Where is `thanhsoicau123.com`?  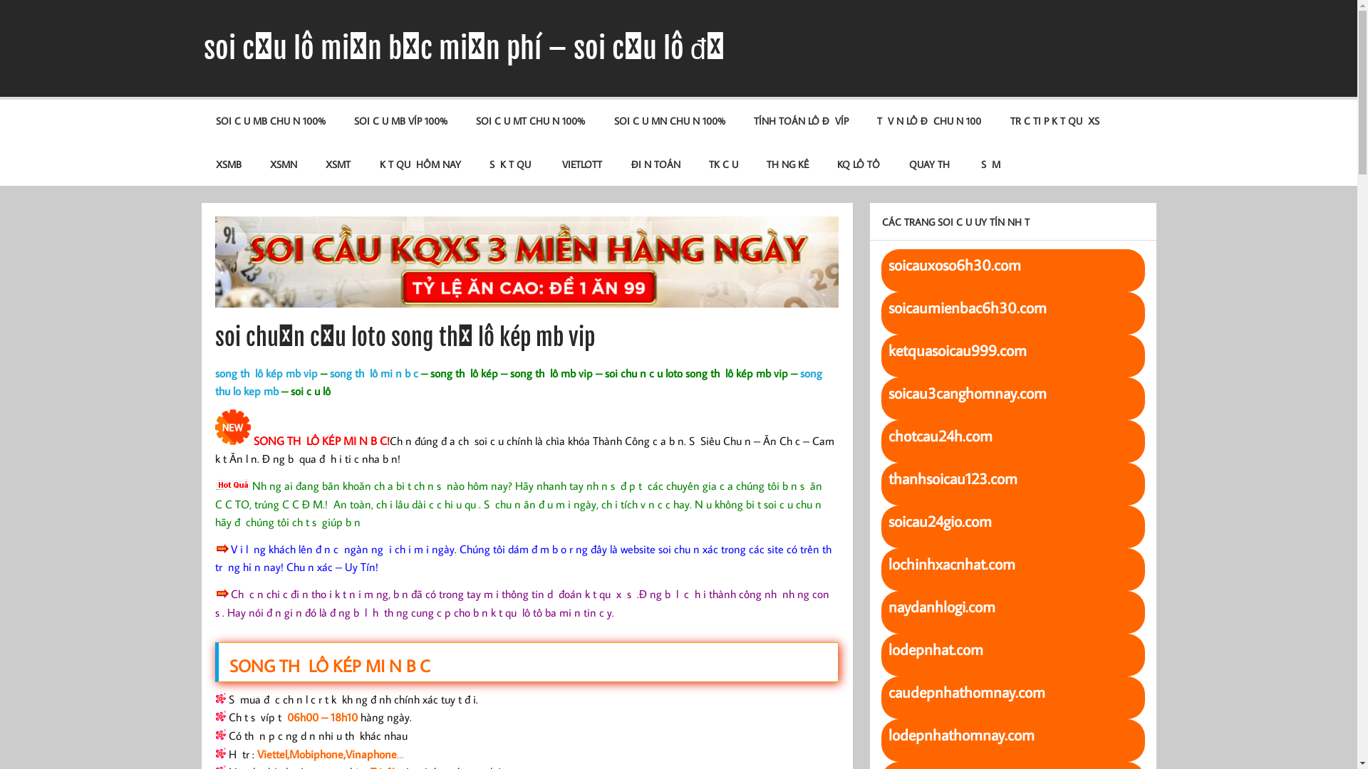 thanhsoicau123.com is located at coordinates (952, 480).